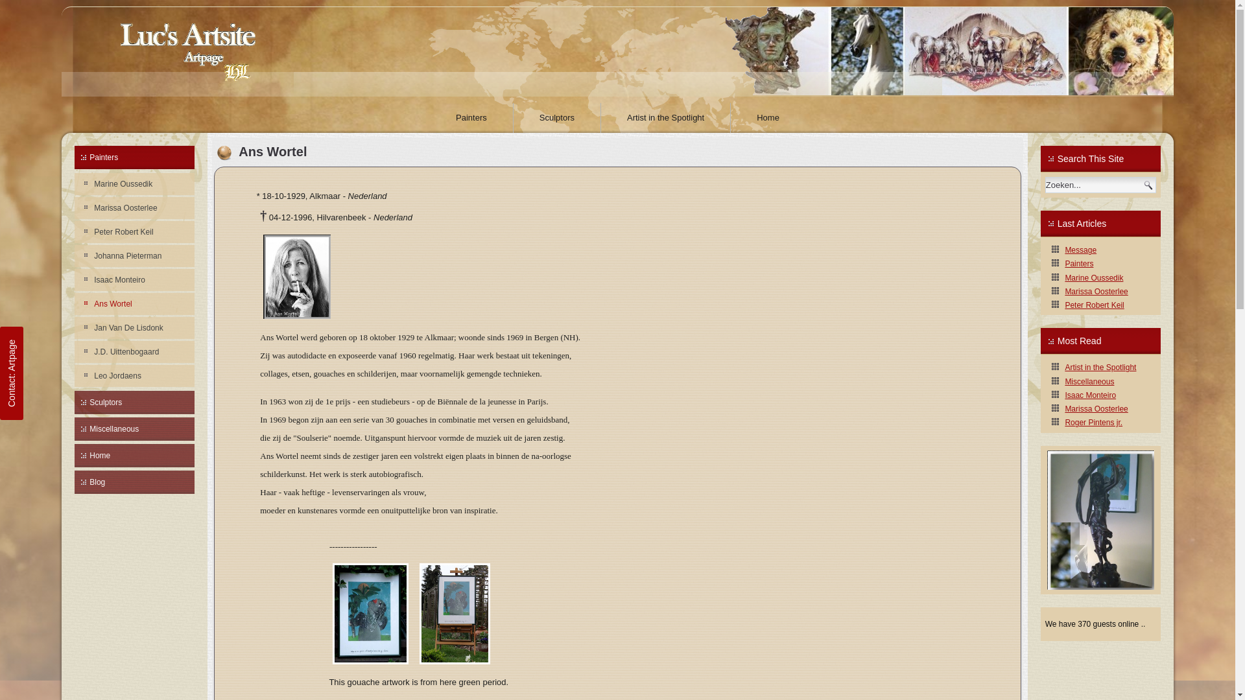 Image resolution: width=1245 pixels, height=700 pixels. I want to click on Blog, so click(135, 482).